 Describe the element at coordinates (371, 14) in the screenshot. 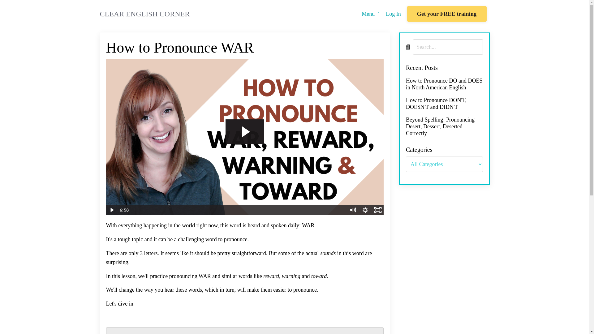

I see `Menu` at that location.